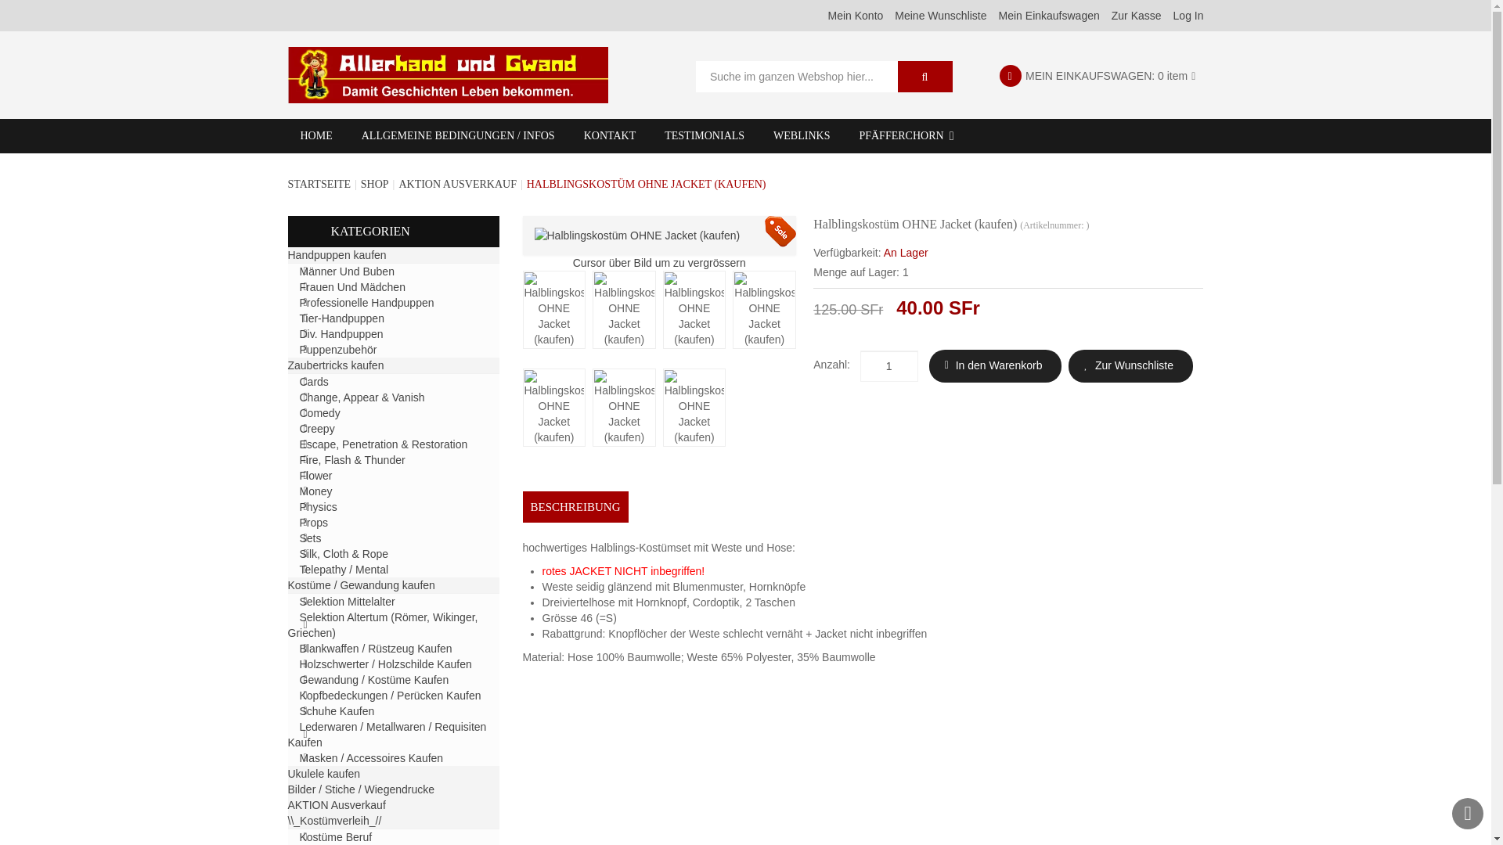  What do you see at coordinates (375, 185) in the screenshot?
I see `SHOP` at bounding box center [375, 185].